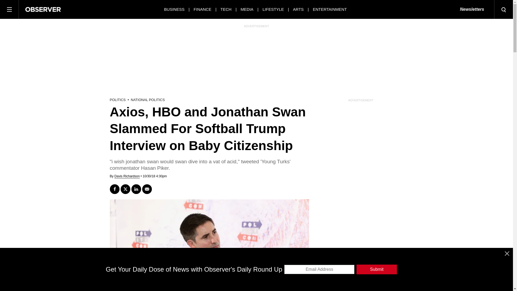 This screenshot has width=517, height=291. I want to click on View All Posts by Davis Richardson, so click(127, 176).